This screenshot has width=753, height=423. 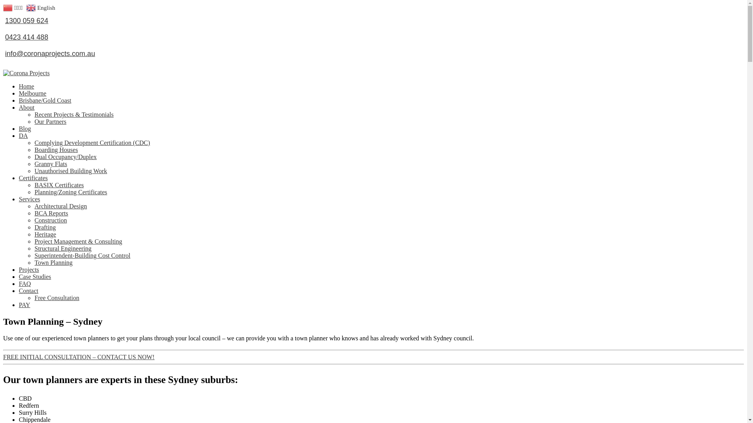 I want to click on Projects, so click(x=29, y=264).